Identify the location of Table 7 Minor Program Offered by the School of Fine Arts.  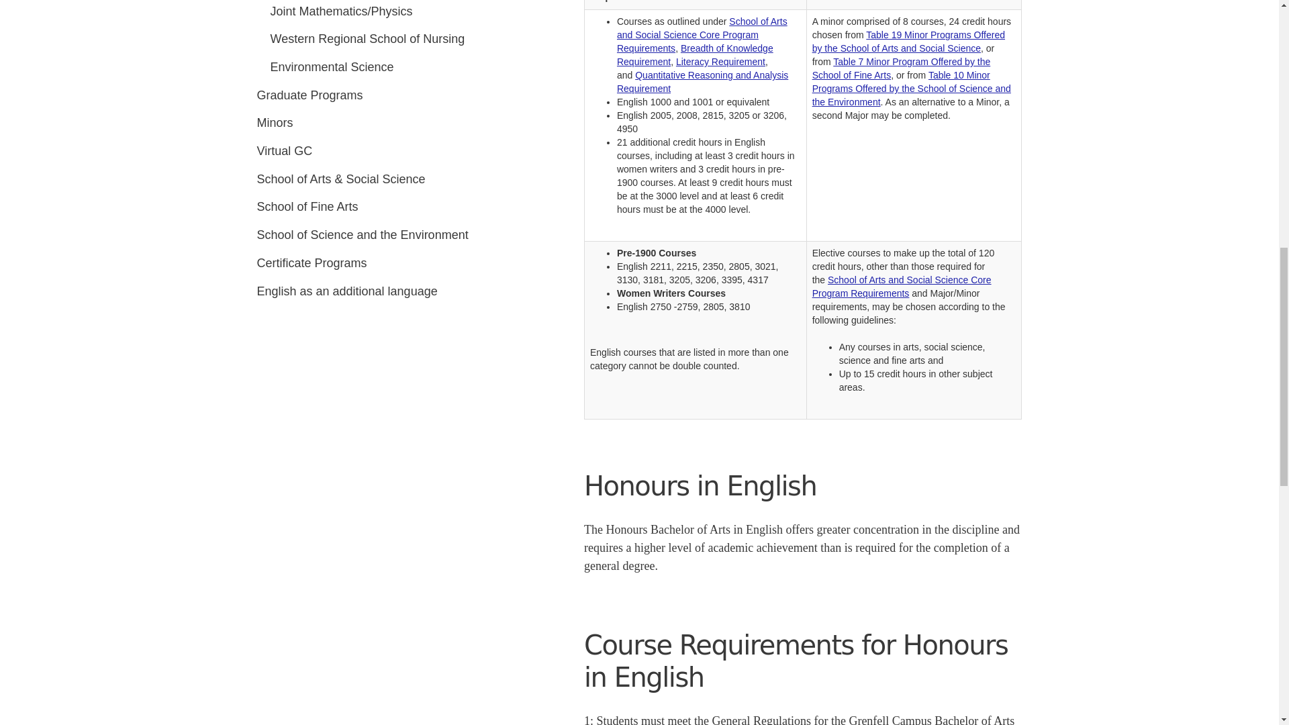
(901, 68).